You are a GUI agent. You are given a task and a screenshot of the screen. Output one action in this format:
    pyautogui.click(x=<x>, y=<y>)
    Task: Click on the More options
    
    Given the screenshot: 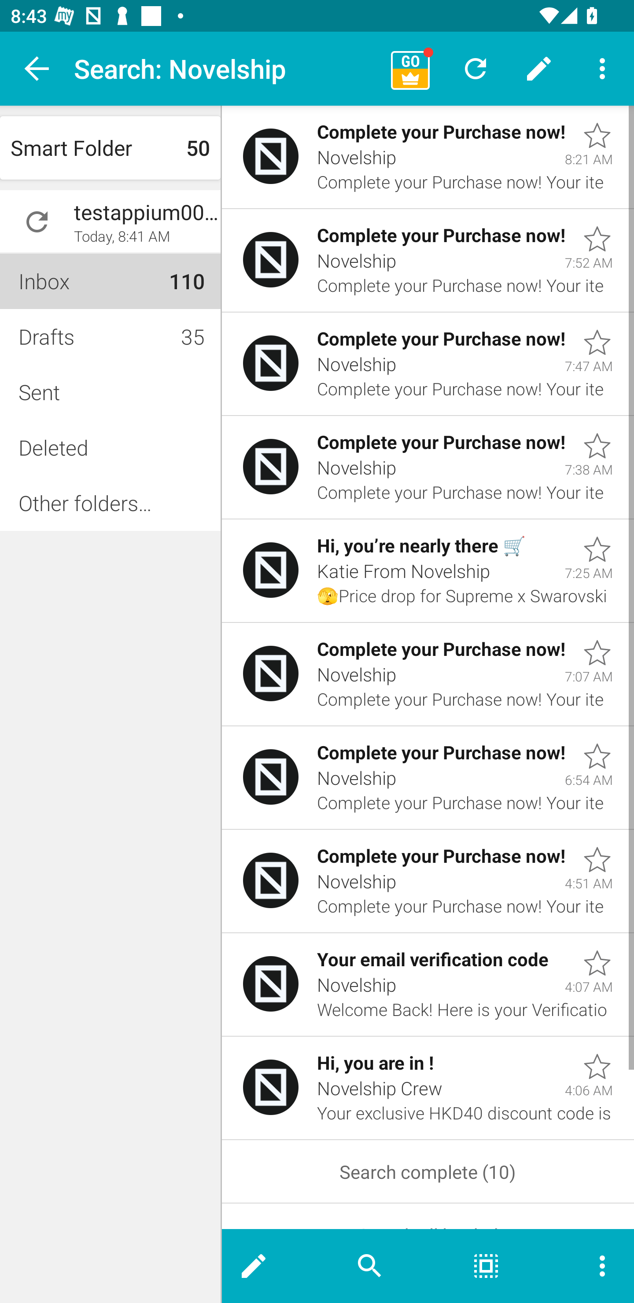 What is the action you would take?
    pyautogui.click(x=602, y=68)
    